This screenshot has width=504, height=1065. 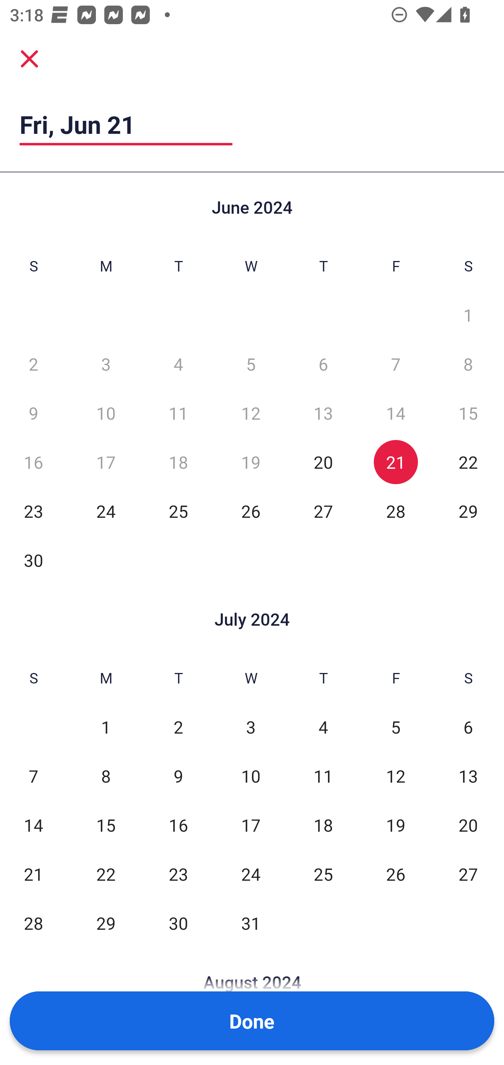 What do you see at coordinates (468, 413) in the screenshot?
I see `15 Sat, Jun 15, Not Selected` at bounding box center [468, 413].